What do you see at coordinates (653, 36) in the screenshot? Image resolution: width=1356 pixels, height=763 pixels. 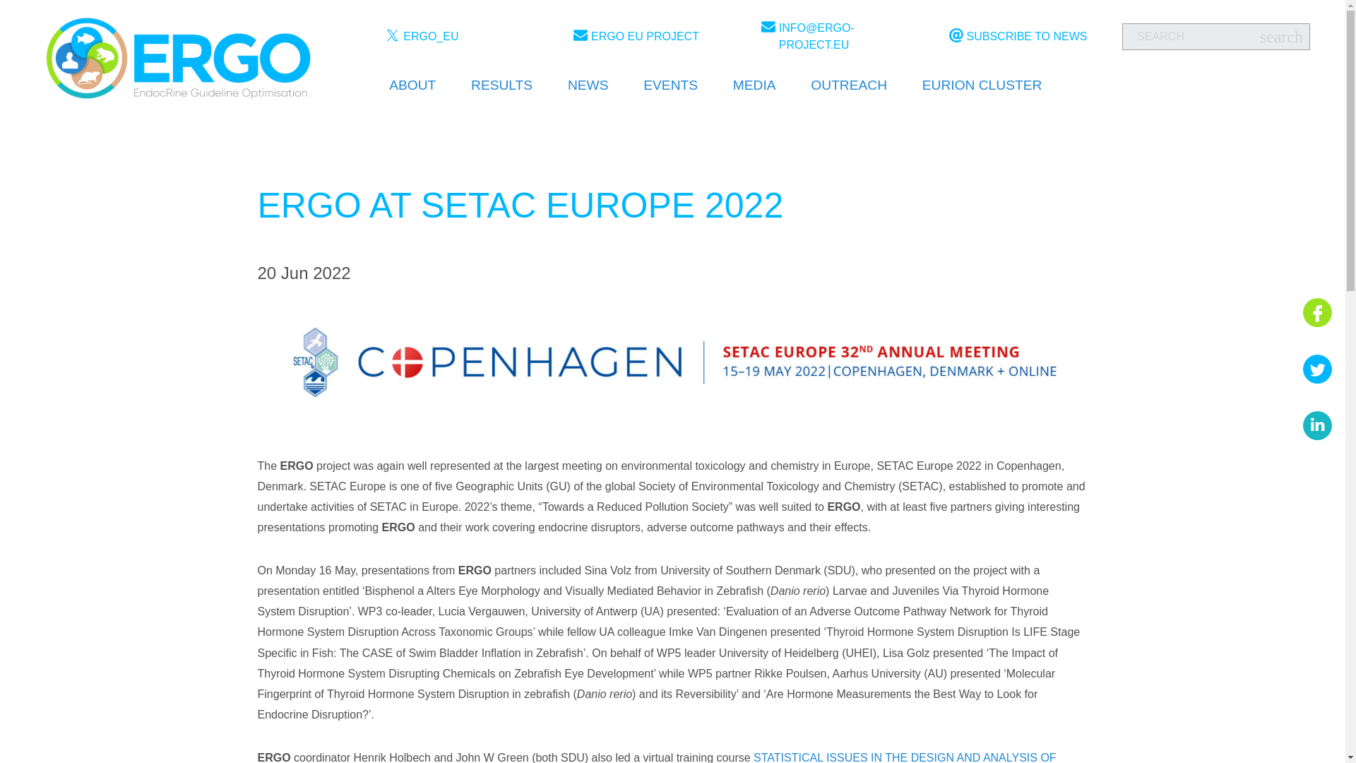 I see `ERGO EU PROJECT` at bounding box center [653, 36].